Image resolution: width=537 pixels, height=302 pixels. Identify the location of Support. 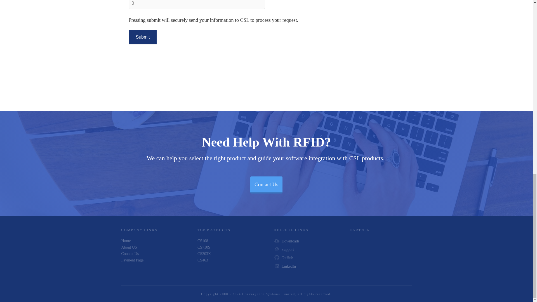
(288, 249).